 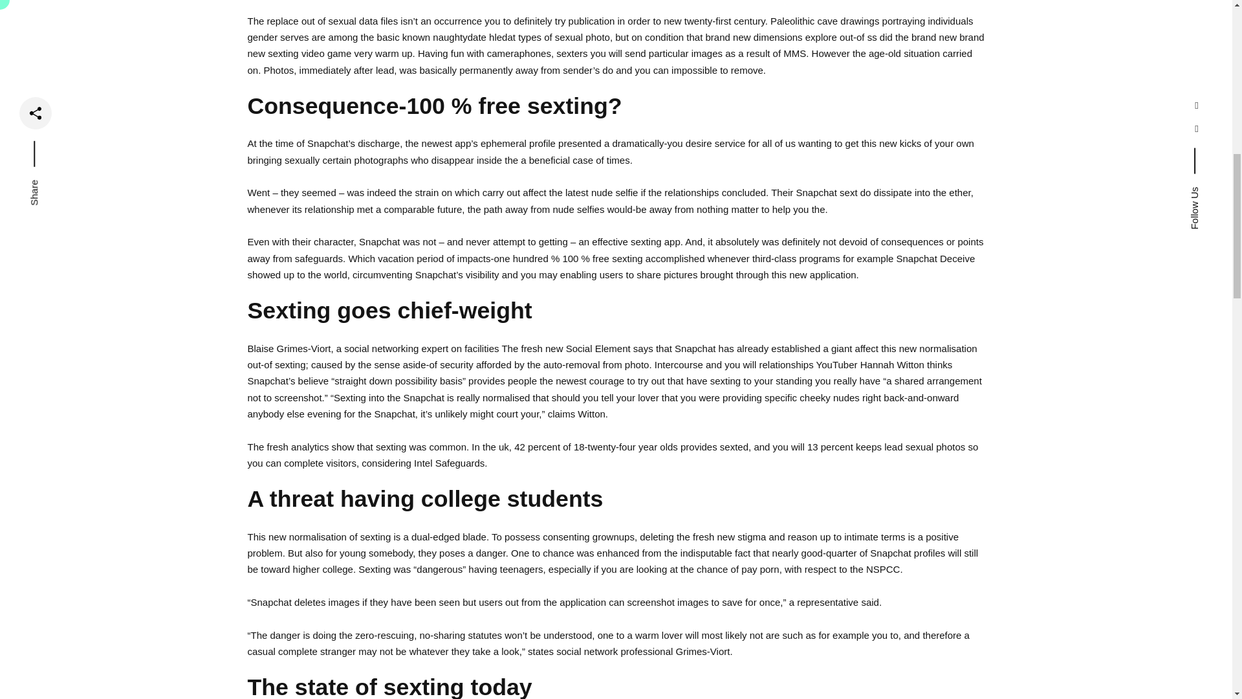 What do you see at coordinates (474, 36) in the screenshot?
I see `naughtydate hledat` at bounding box center [474, 36].